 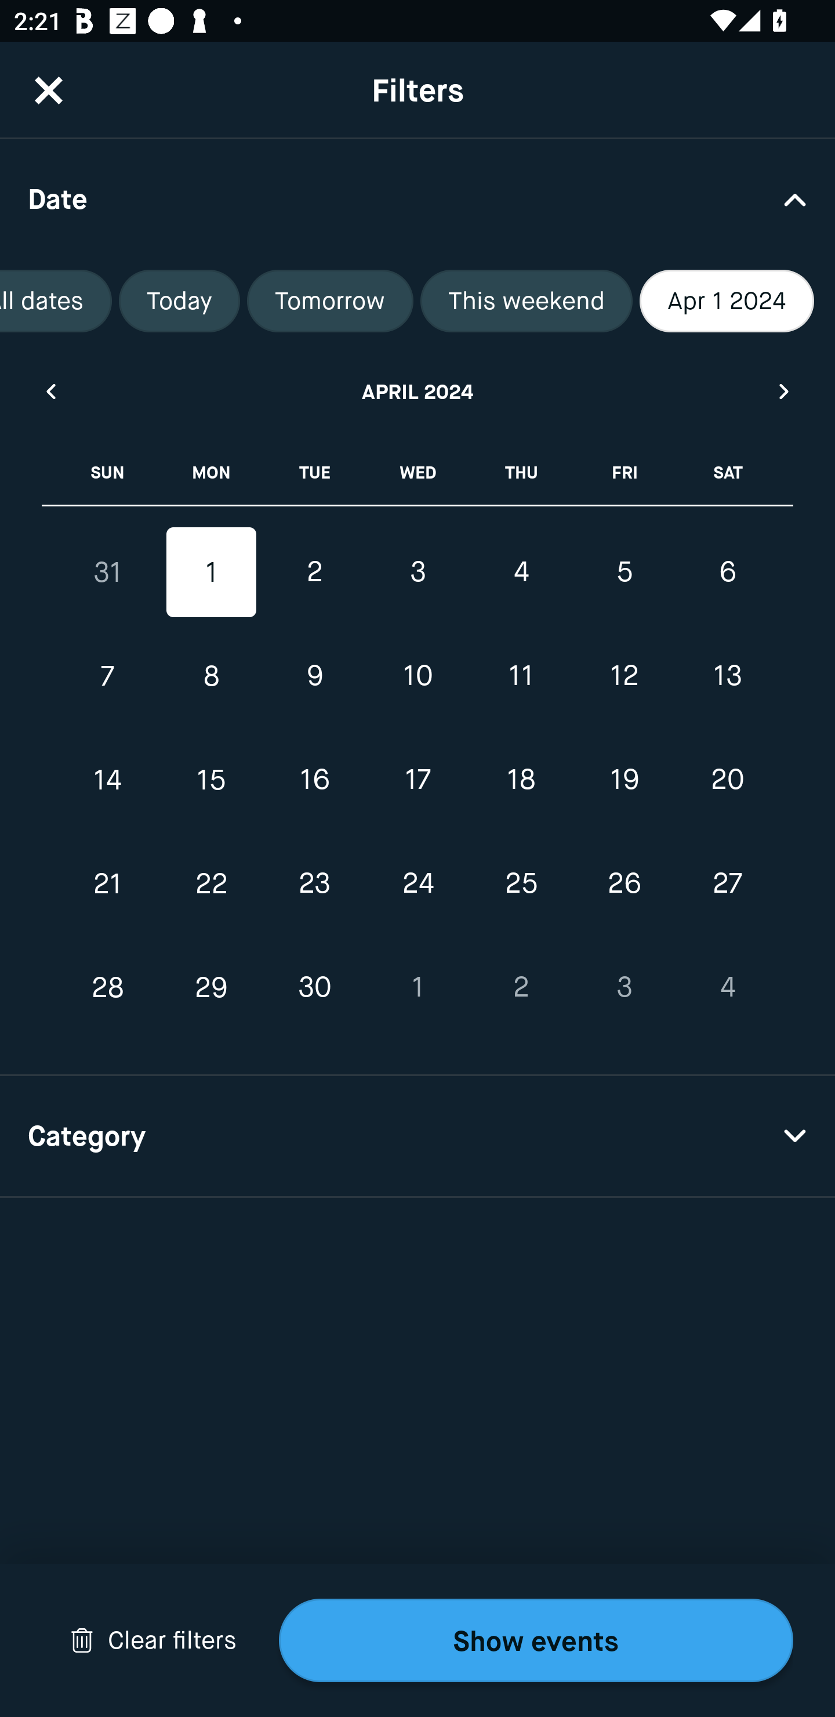 I want to click on 4, so click(x=521, y=571).